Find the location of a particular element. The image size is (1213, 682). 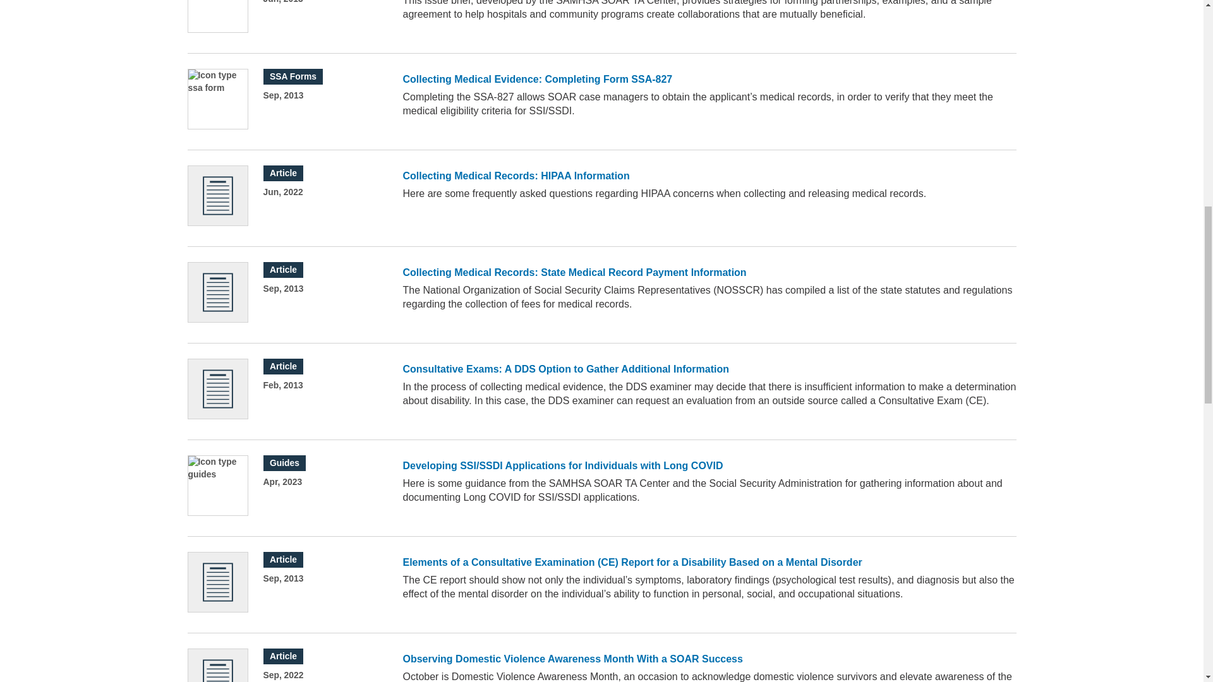

Icon type issue brief is located at coordinates (217, 16).